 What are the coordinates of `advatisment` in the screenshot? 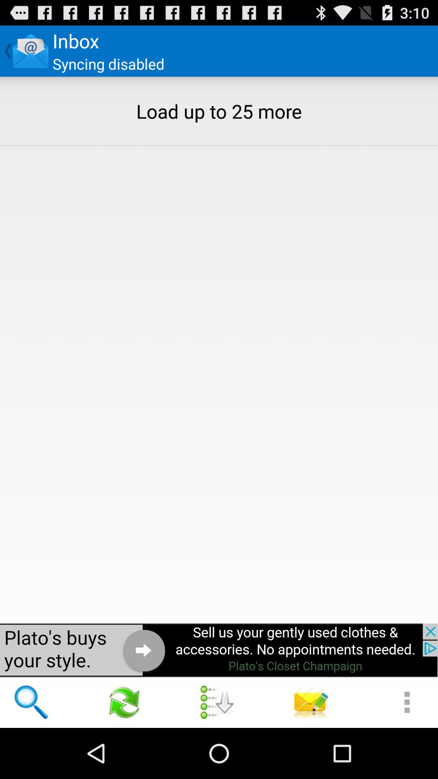 It's located at (219, 650).